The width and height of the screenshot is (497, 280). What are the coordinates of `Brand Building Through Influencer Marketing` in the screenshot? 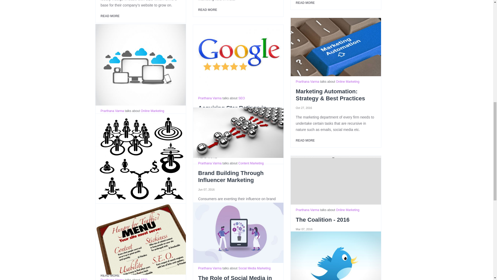 It's located at (238, 133).